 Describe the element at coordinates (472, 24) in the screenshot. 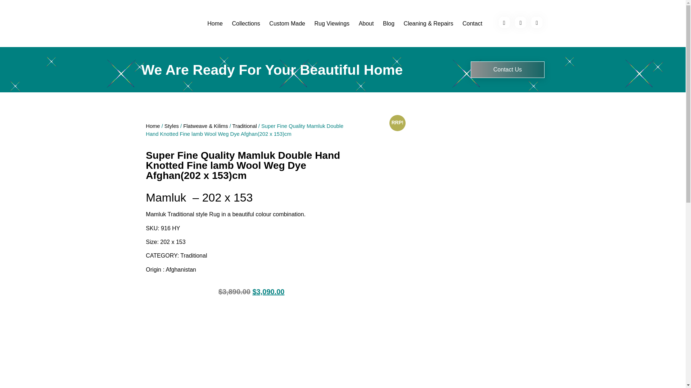

I see `Contact` at that location.